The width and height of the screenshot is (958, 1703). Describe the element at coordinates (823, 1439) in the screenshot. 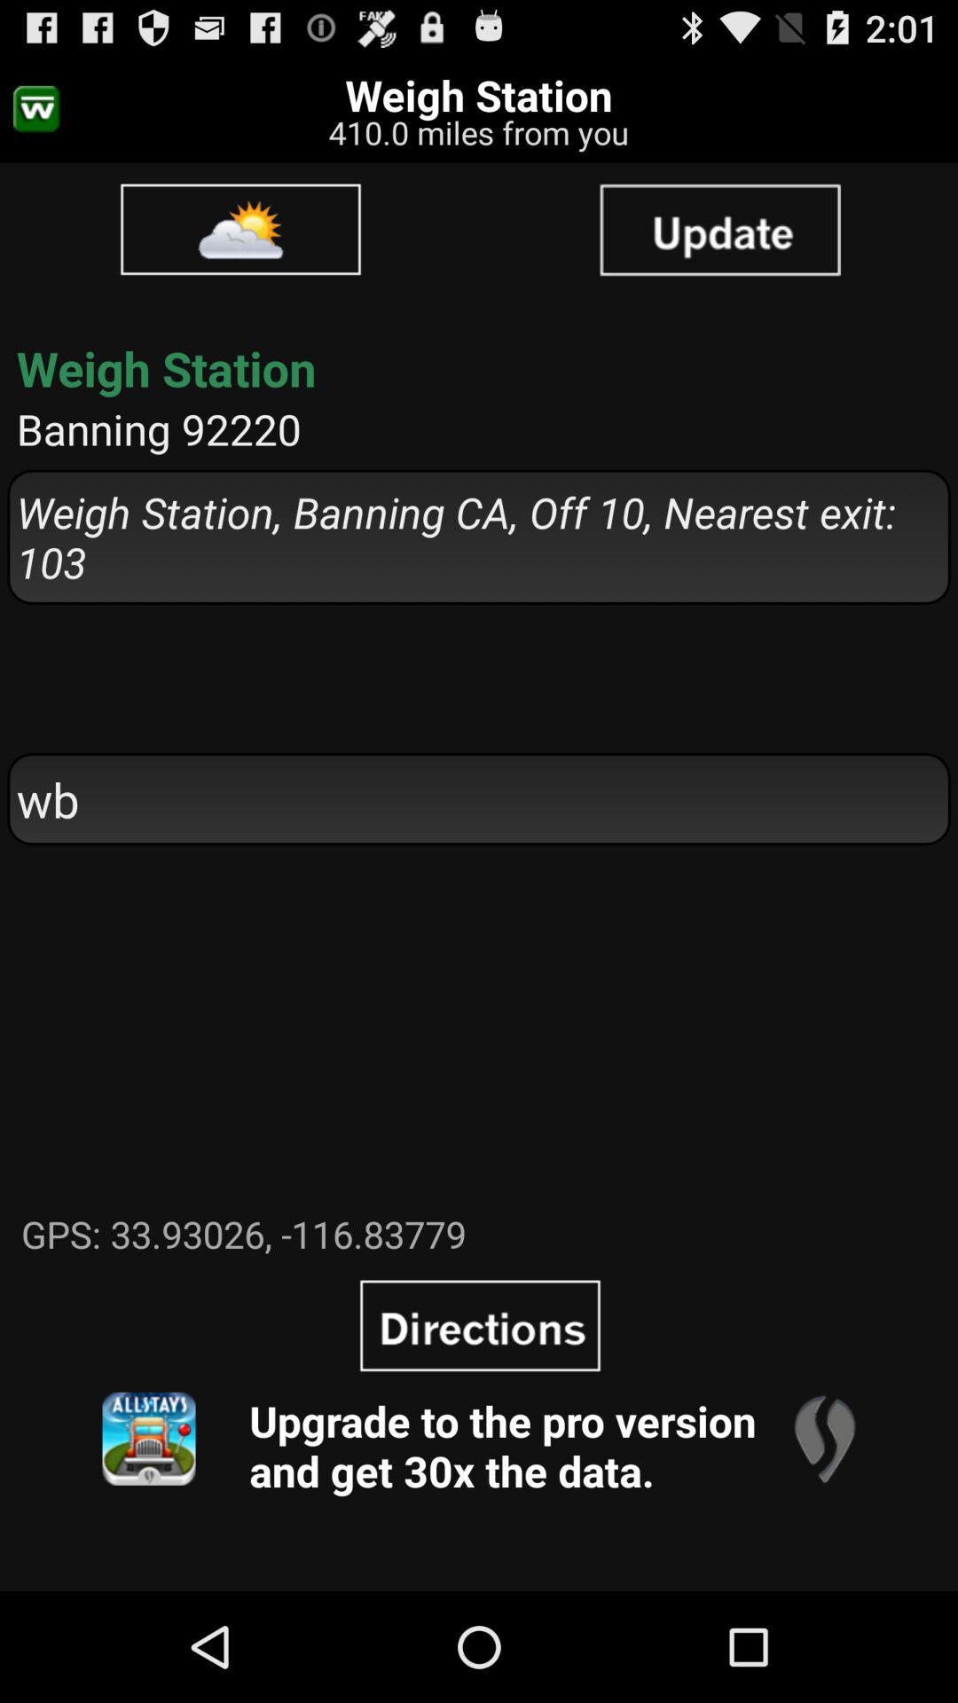

I see `select item at the bottom right corner` at that location.